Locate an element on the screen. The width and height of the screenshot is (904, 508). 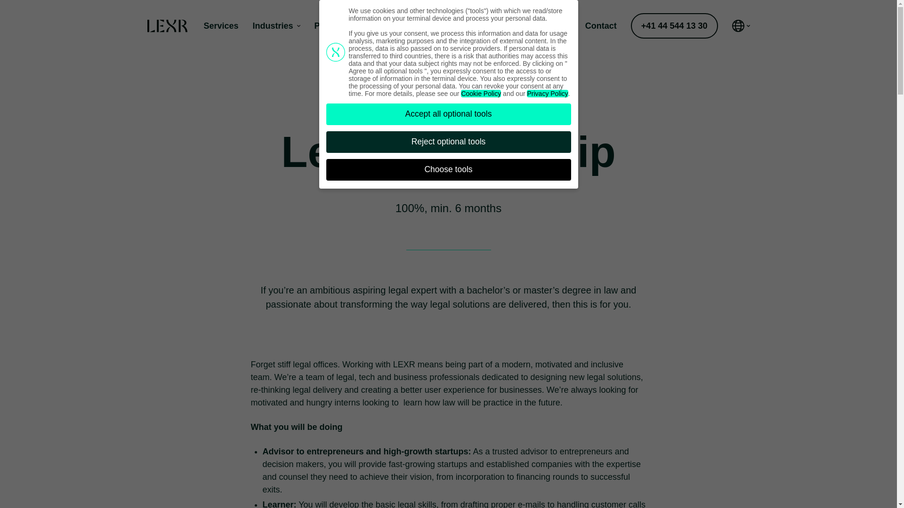
Open Cookie Preferences is located at coordinates (20, 487).